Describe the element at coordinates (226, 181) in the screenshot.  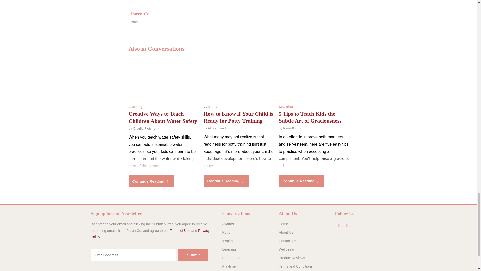
I see `Continue Reading` at that location.